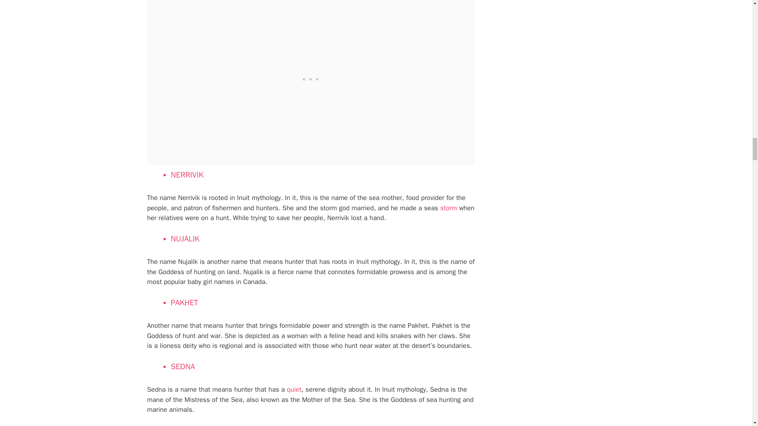 The image size is (758, 426). What do you see at coordinates (295, 389) in the screenshot?
I see `quiet` at bounding box center [295, 389].